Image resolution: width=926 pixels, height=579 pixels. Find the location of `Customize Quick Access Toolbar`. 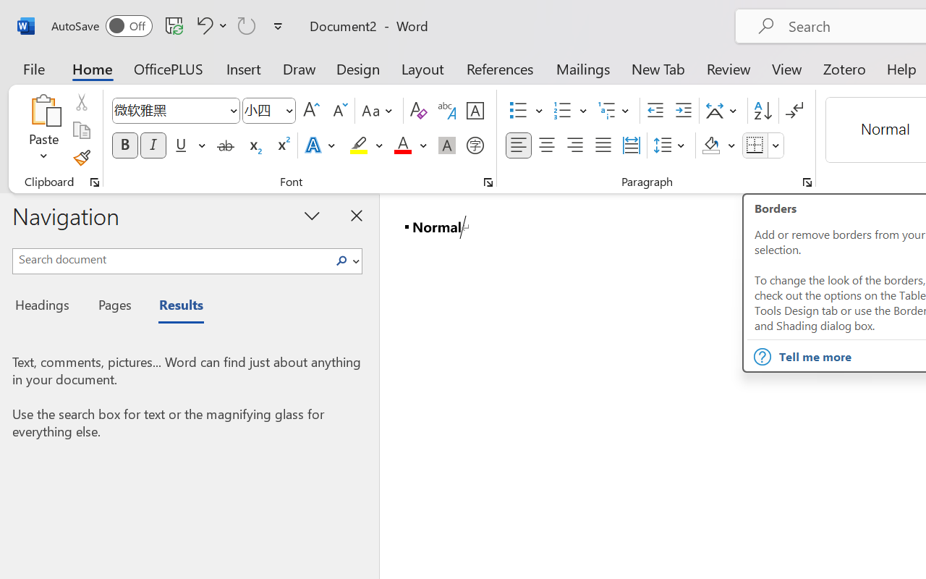

Customize Quick Access Toolbar is located at coordinates (278, 26).